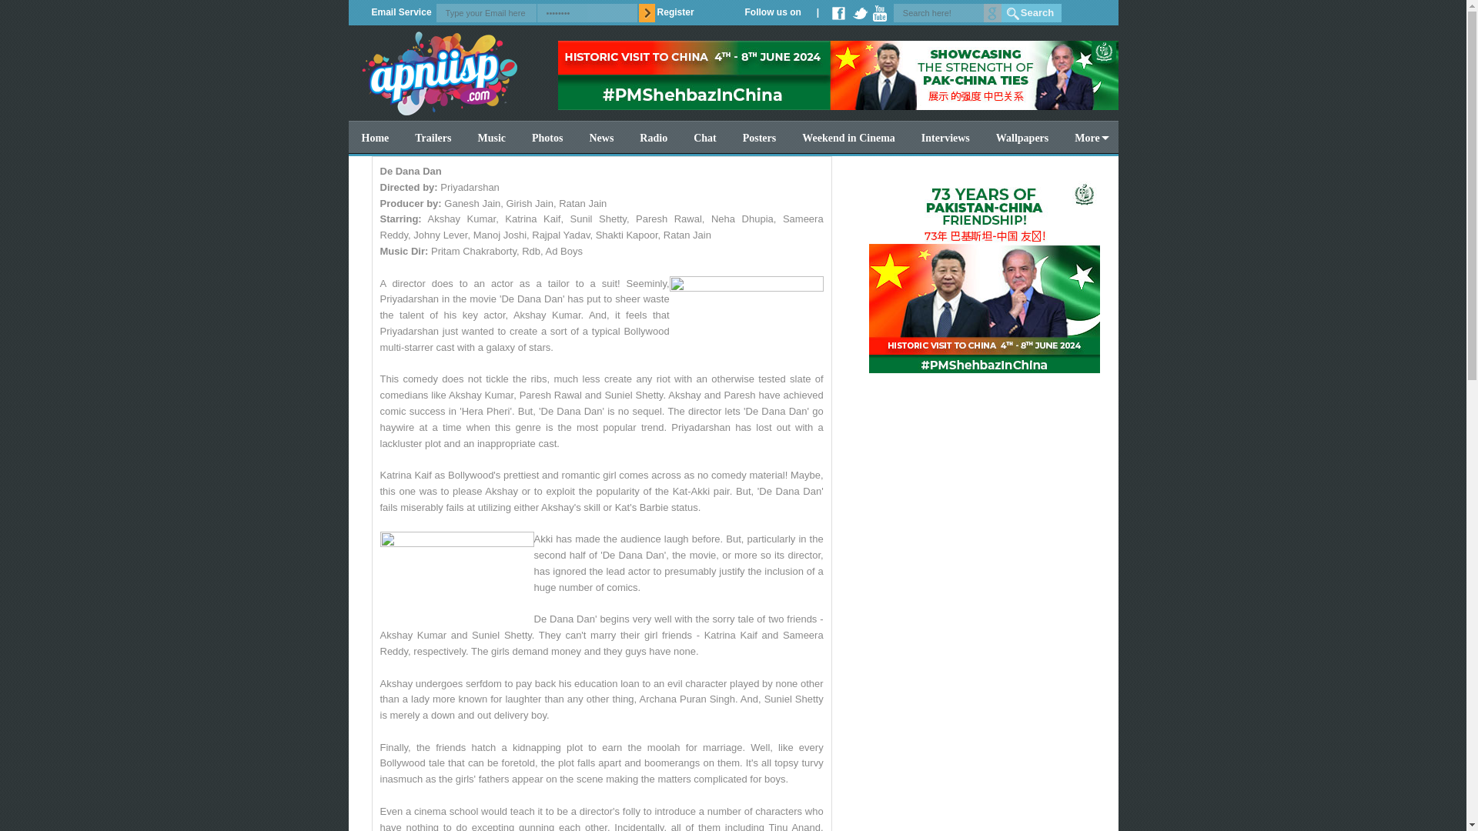 The image size is (1478, 831). Describe the element at coordinates (587, 13) in the screenshot. I see `password` at that location.